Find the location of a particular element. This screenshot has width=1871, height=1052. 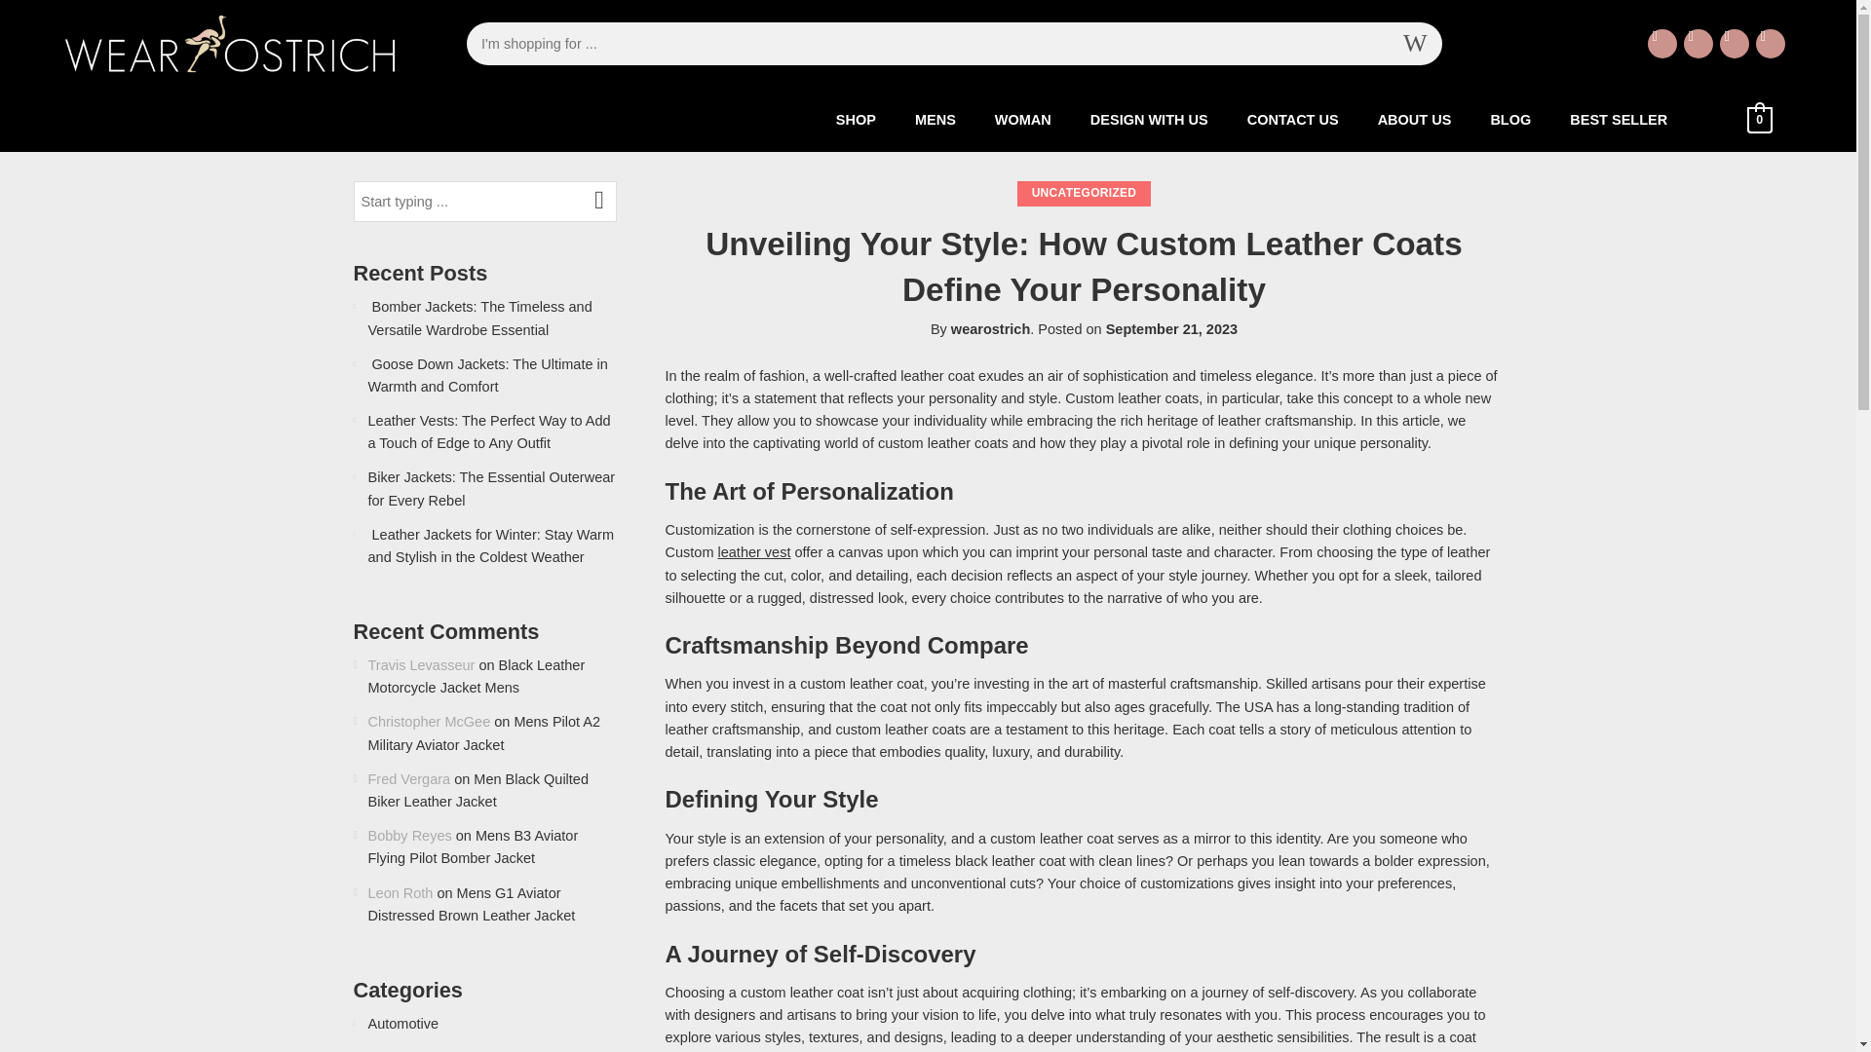

WOMAN is located at coordinates (1022, 119).